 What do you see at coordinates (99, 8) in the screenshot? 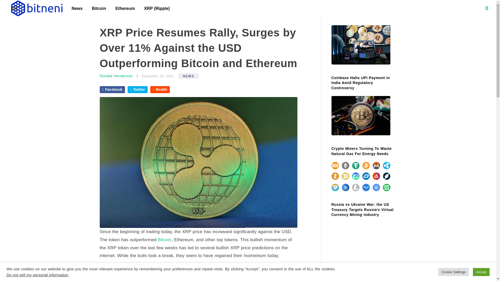
I see `Bitcoin` at bounding box center [99, 8].